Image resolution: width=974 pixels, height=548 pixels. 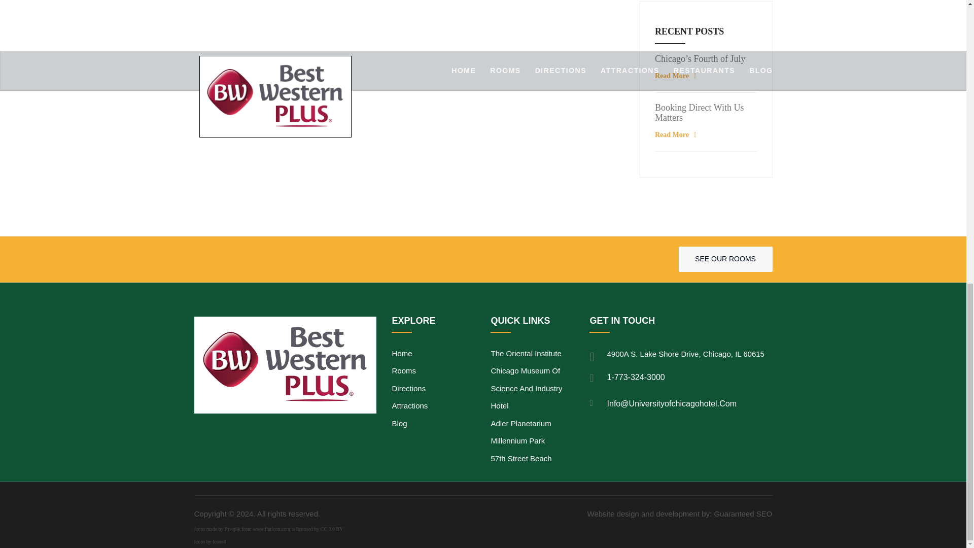 I want to click on Flaticon, so click(x=271, y=529).